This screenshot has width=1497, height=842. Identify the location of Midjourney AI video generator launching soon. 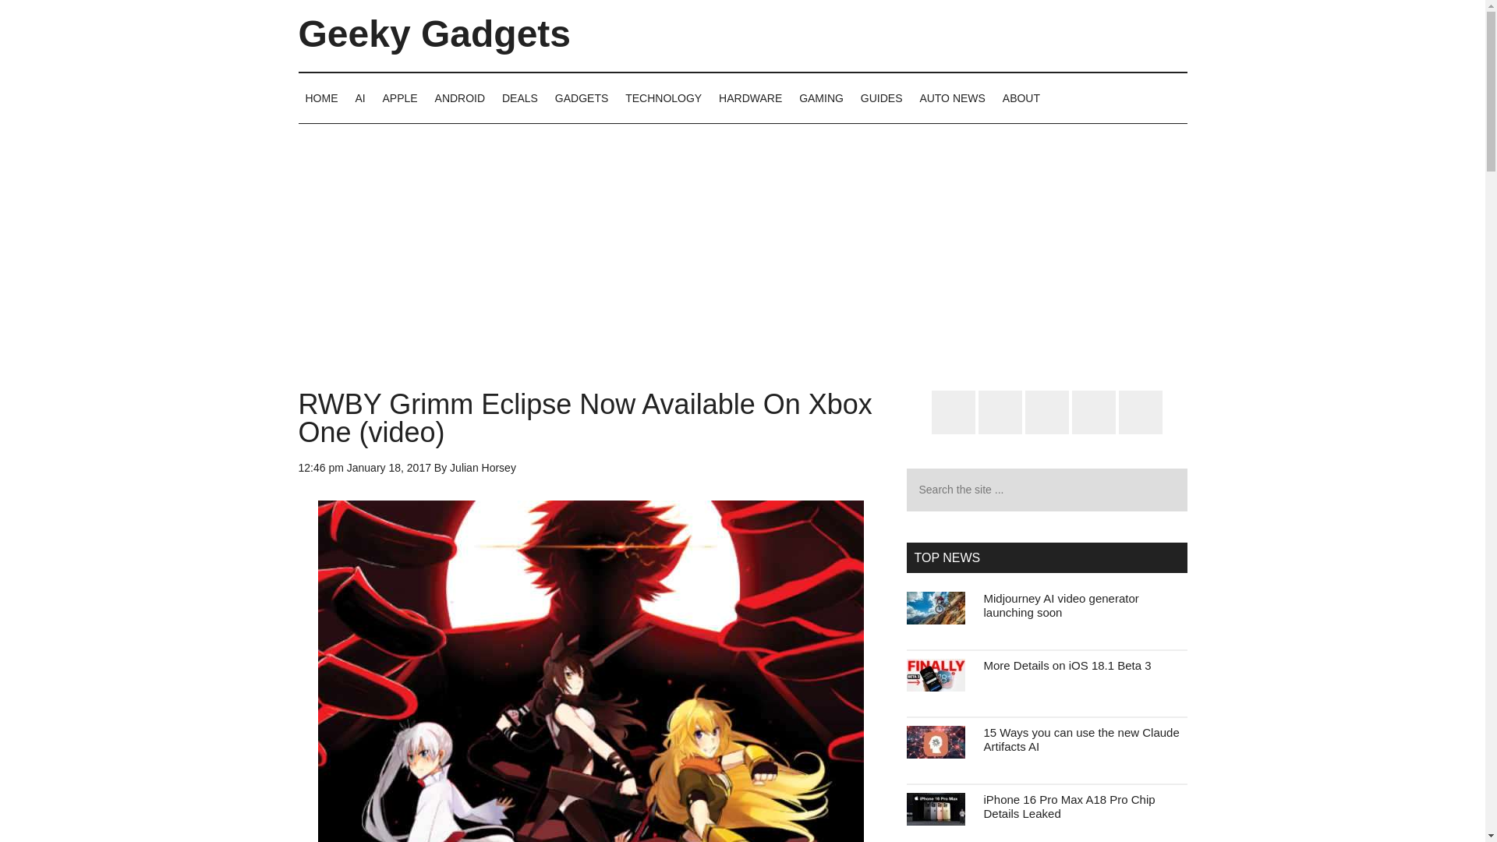
(1061, 605).